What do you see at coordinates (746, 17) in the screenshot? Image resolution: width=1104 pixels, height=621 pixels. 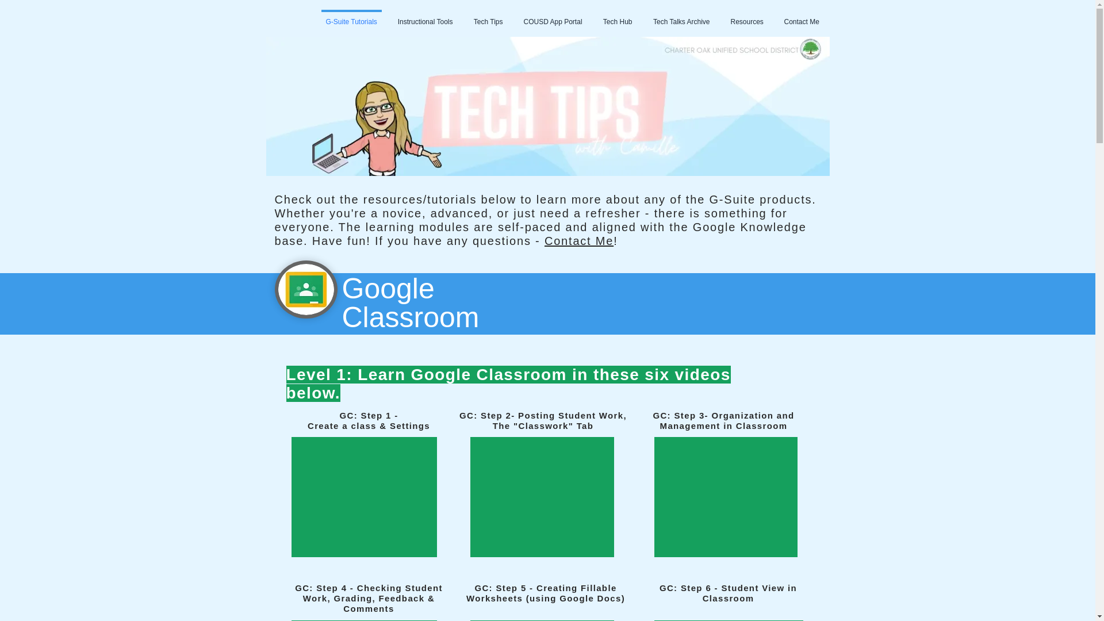 I see `Resources` at bounding box center [746, 17].